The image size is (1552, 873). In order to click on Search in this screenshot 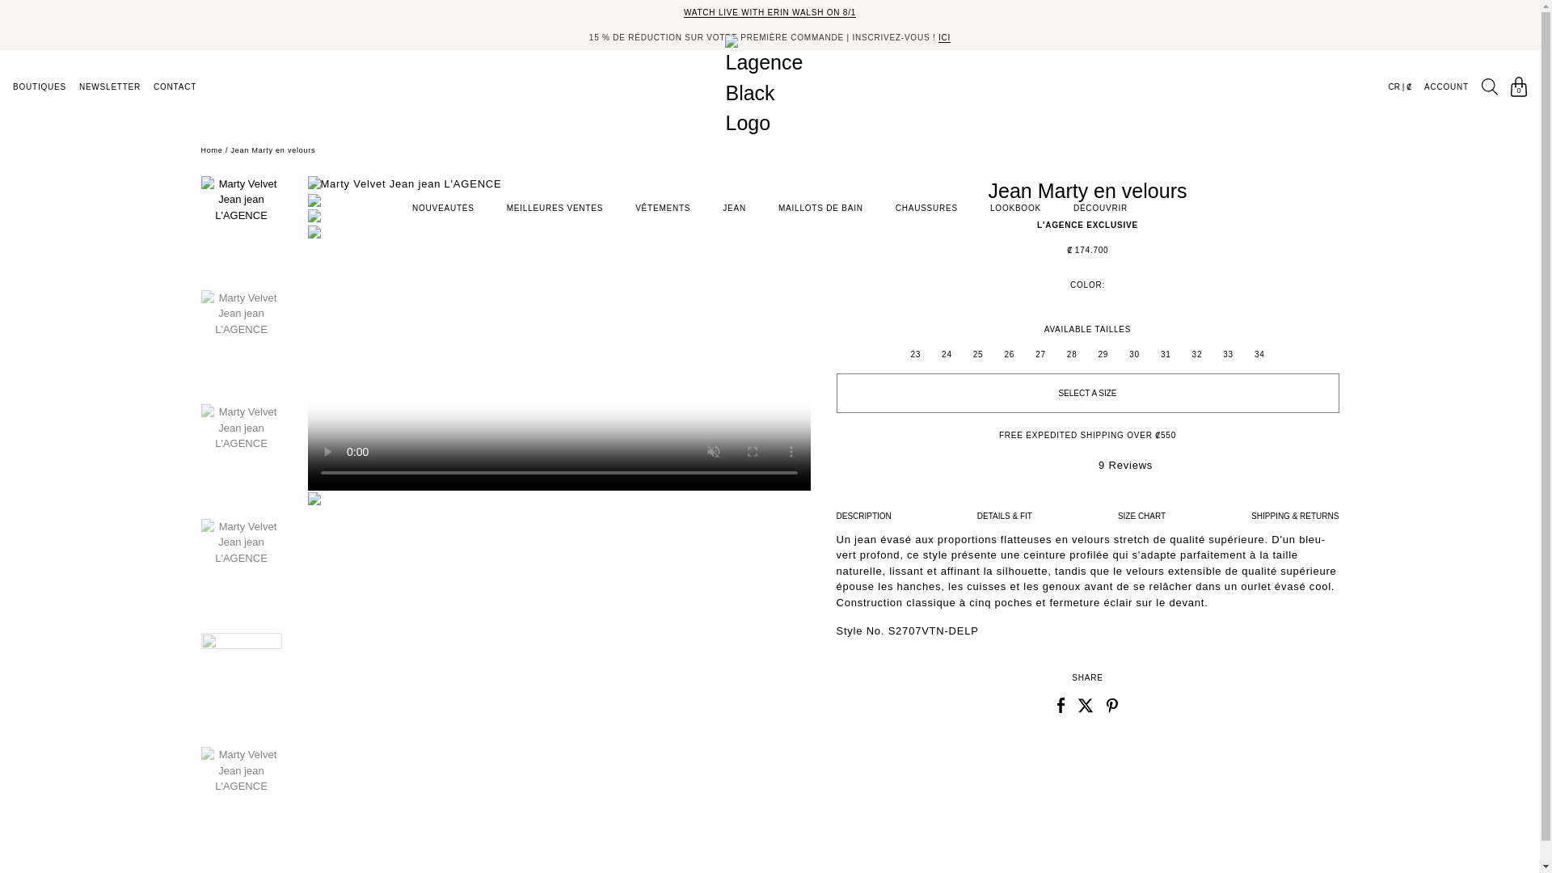, I will do `click(1489, 86)`.